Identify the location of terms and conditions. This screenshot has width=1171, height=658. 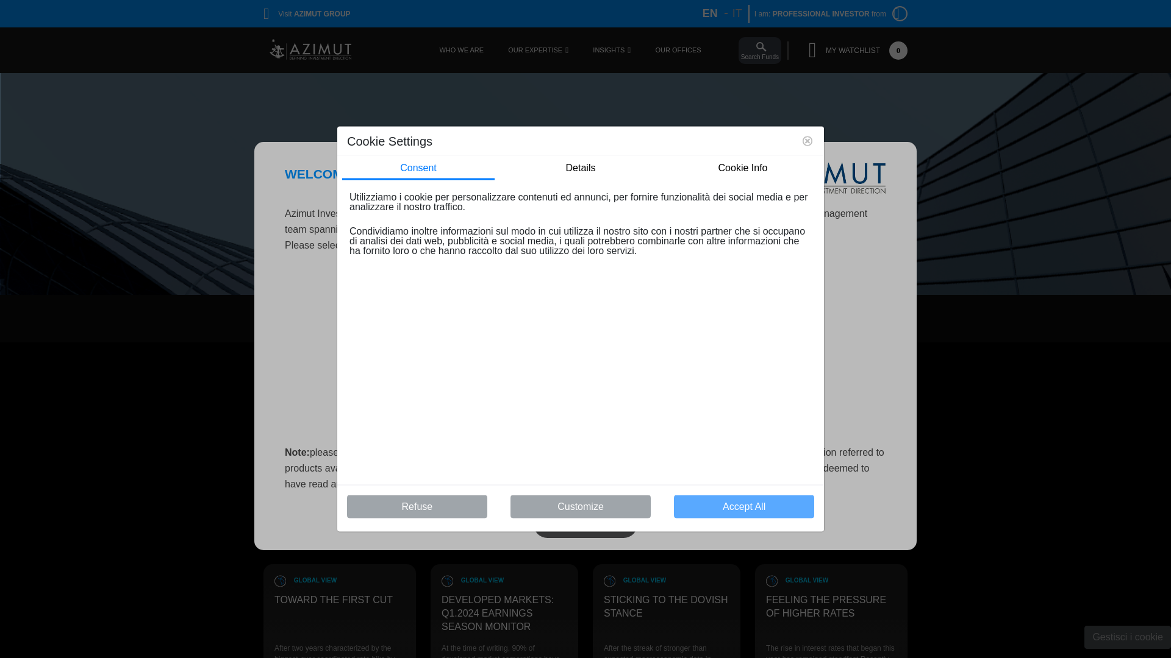
(454, 484).